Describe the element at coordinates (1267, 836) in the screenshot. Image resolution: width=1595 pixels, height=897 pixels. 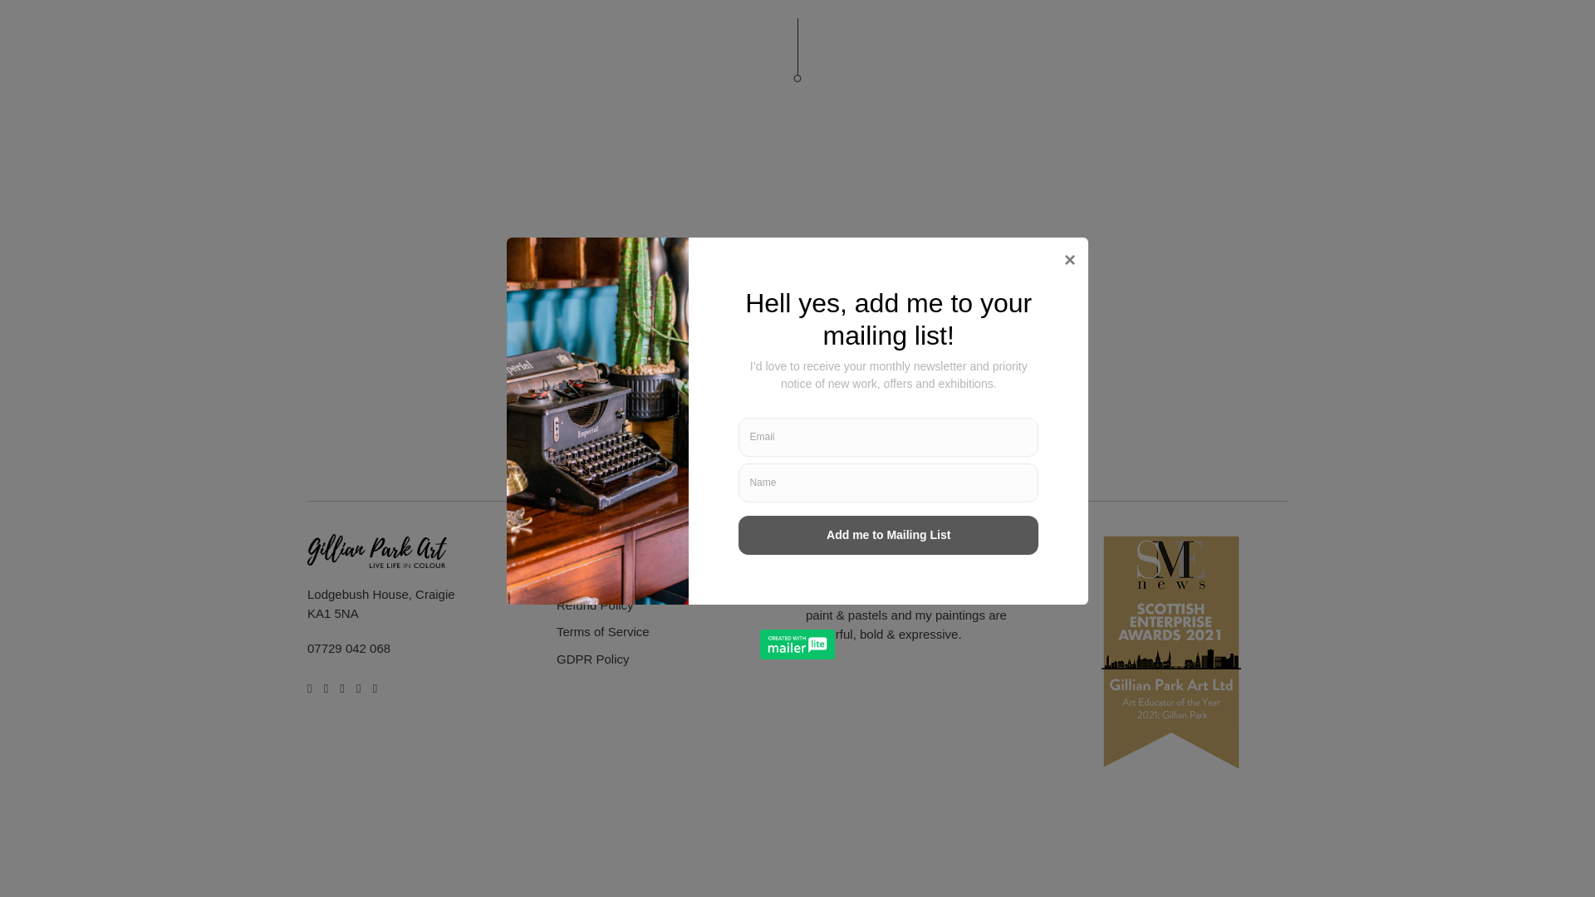
I see `Union Pay` at that location.